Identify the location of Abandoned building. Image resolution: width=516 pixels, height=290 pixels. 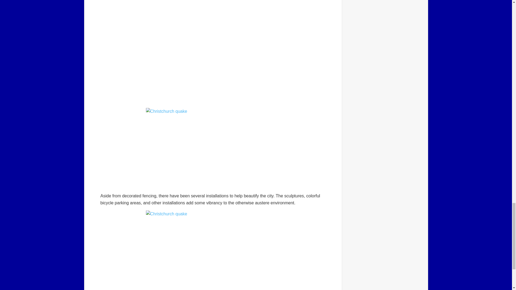
(213, 148).